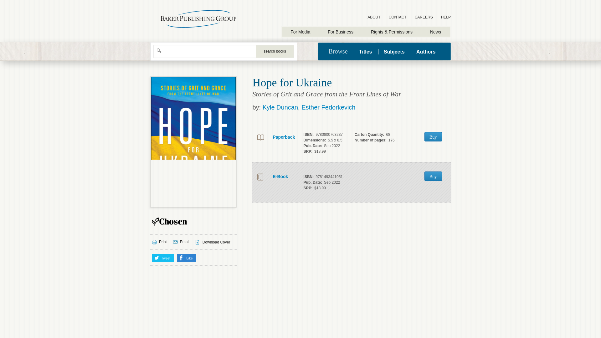 The image size is (601, 338). Describe the element at coordinates (159, 242) in the screenshot. I see `Print` at that location.